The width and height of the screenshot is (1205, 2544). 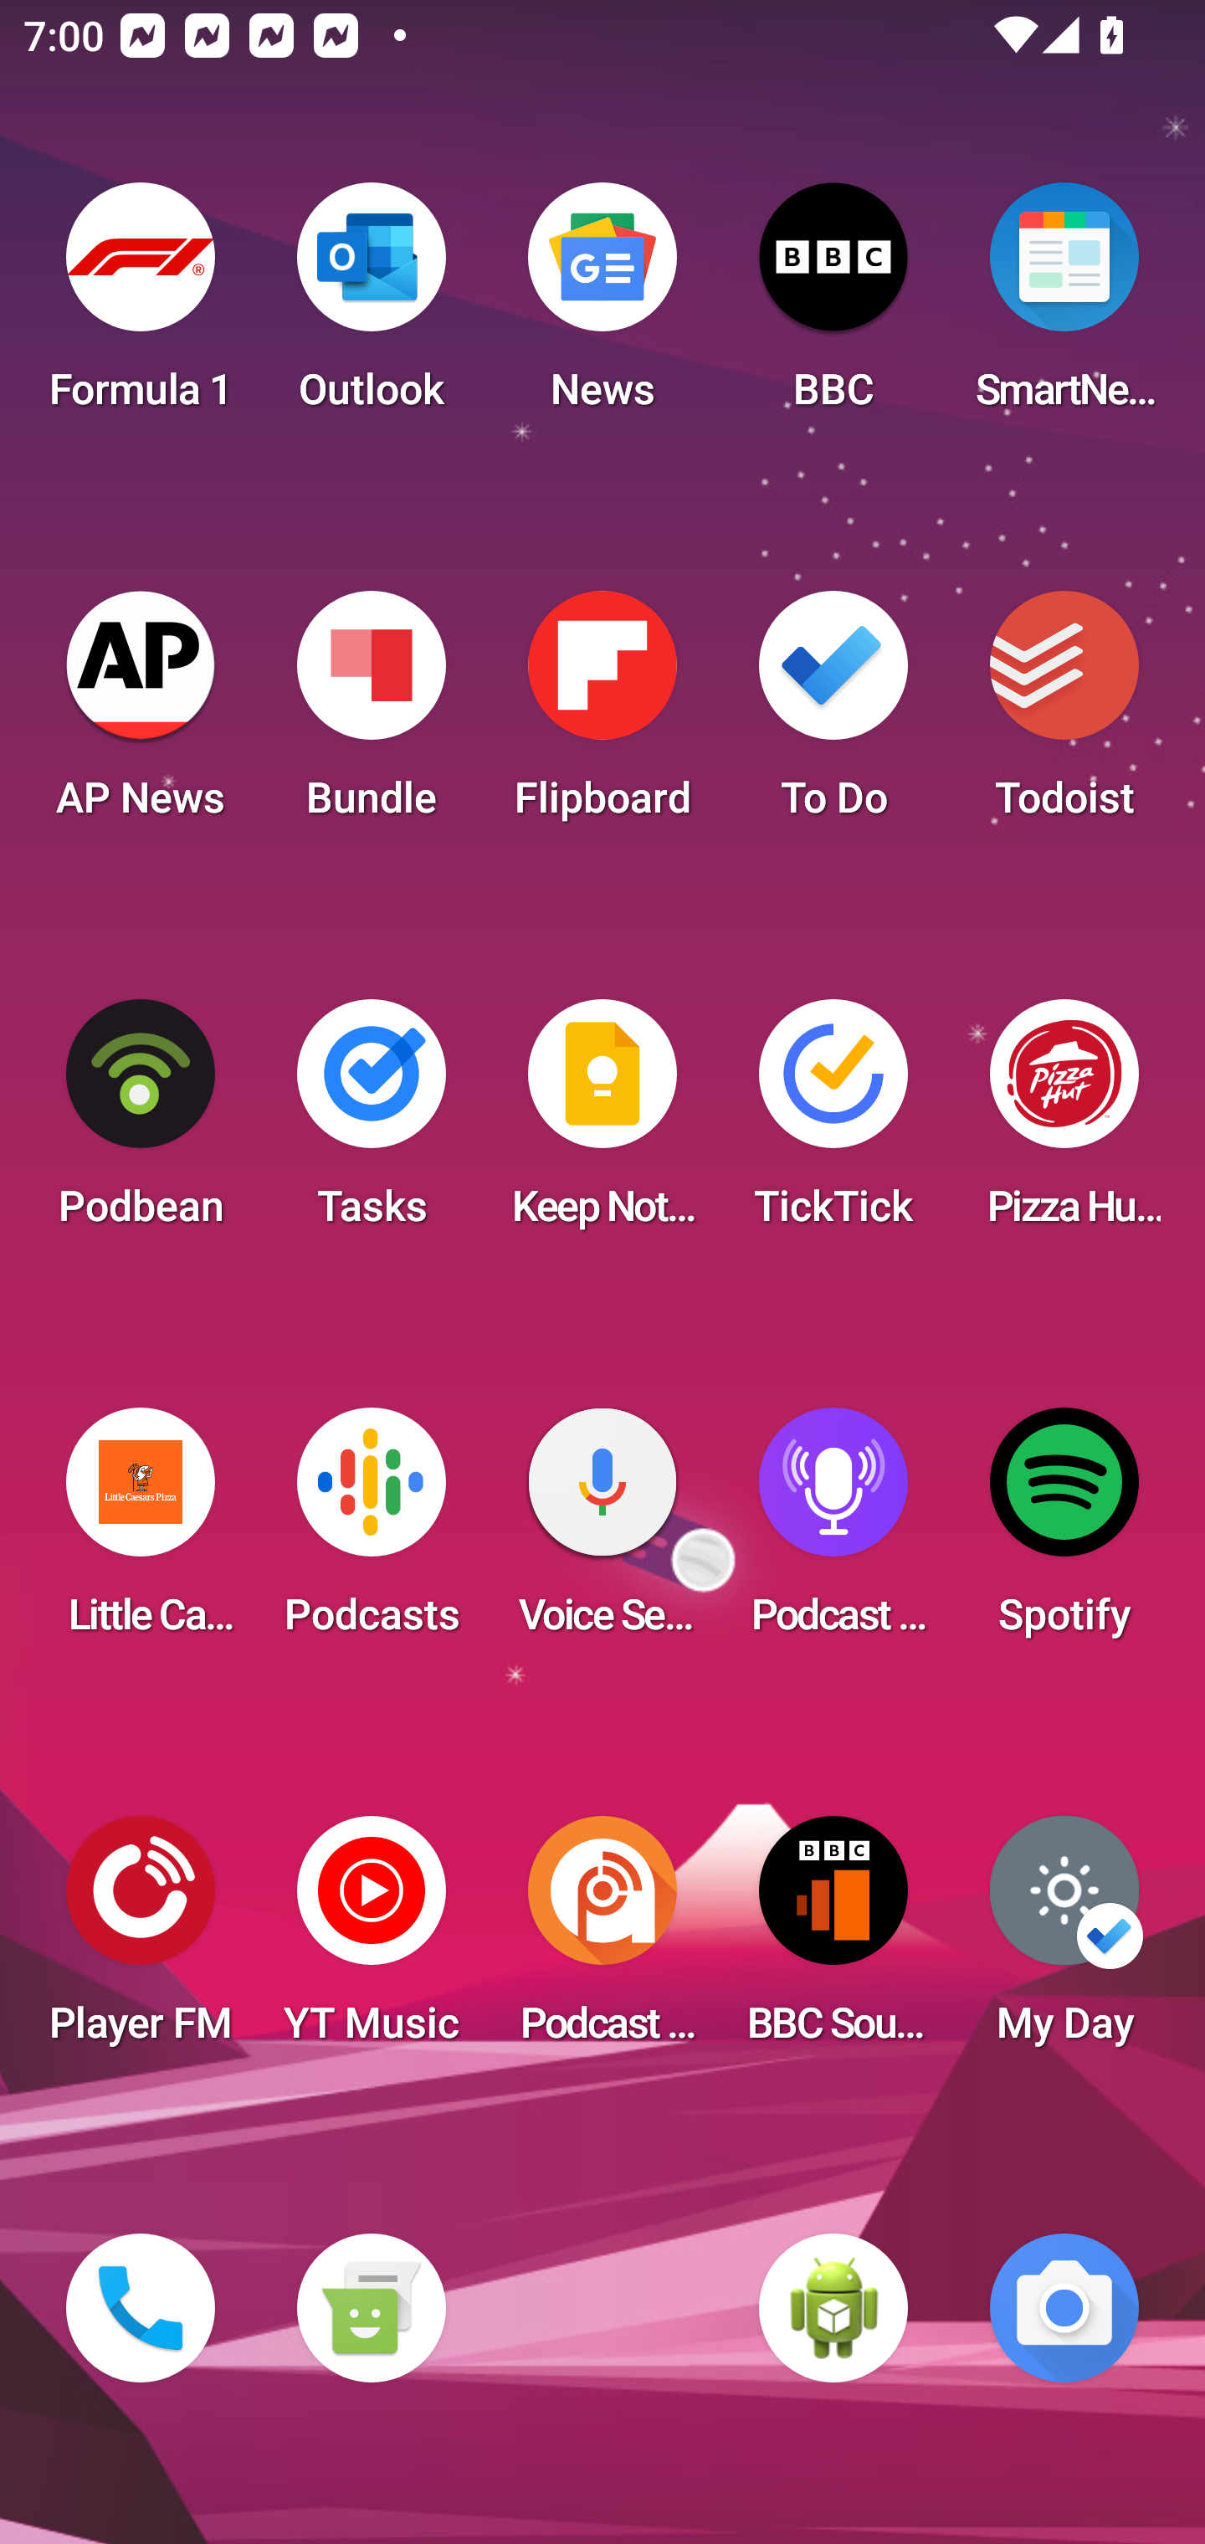 What do you see at coordinates (1064, 2308) in the screenshot?
I see `Camera` at bounding box center [1064, 2308].